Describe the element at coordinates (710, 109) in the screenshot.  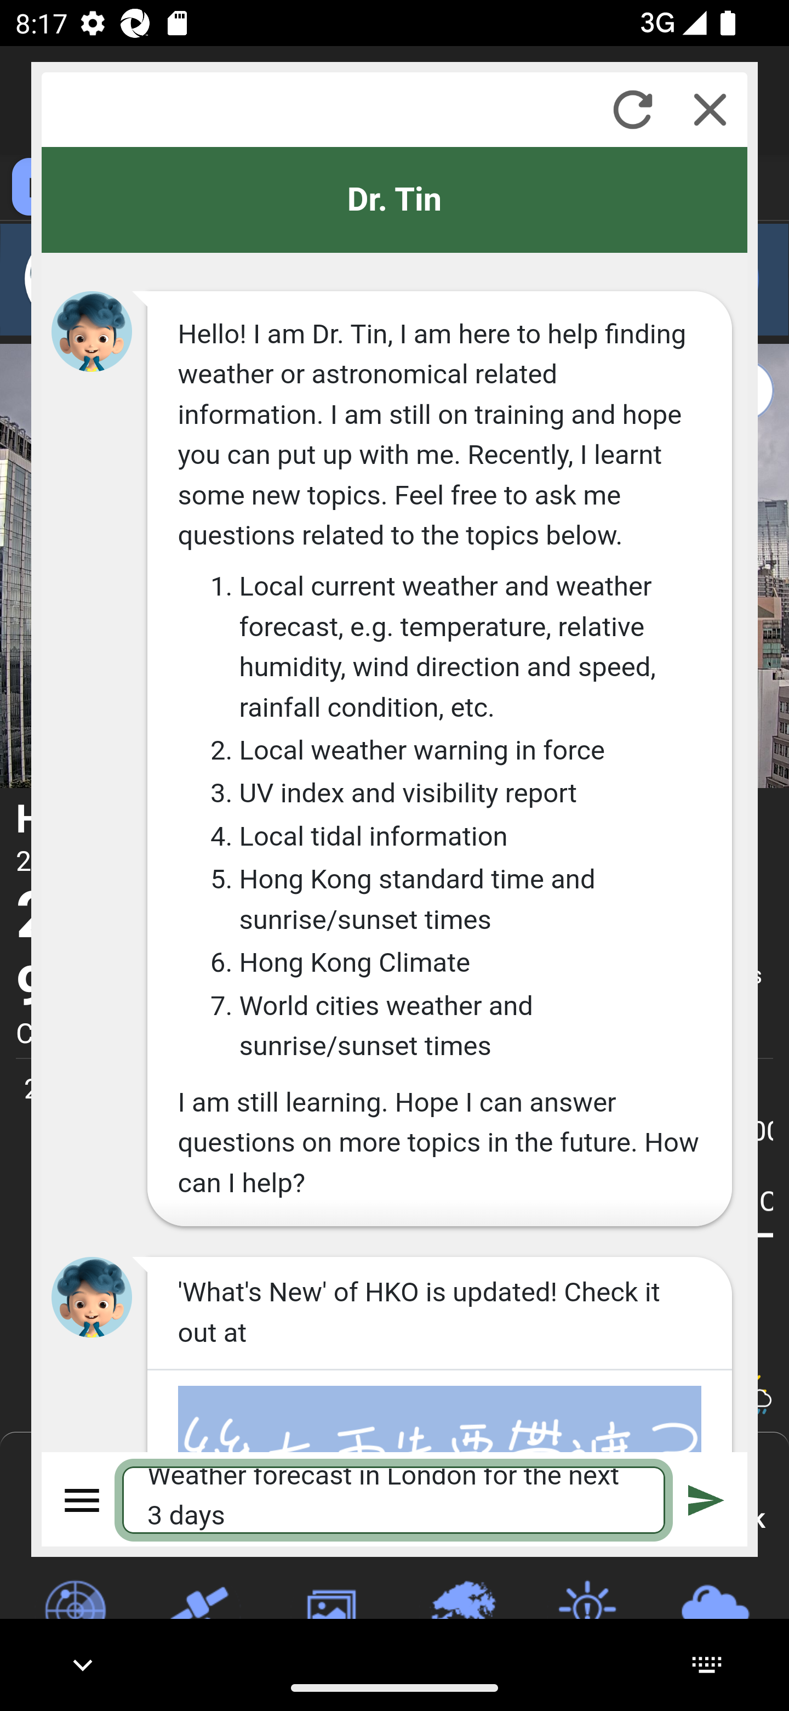
I see `Close` at that location.